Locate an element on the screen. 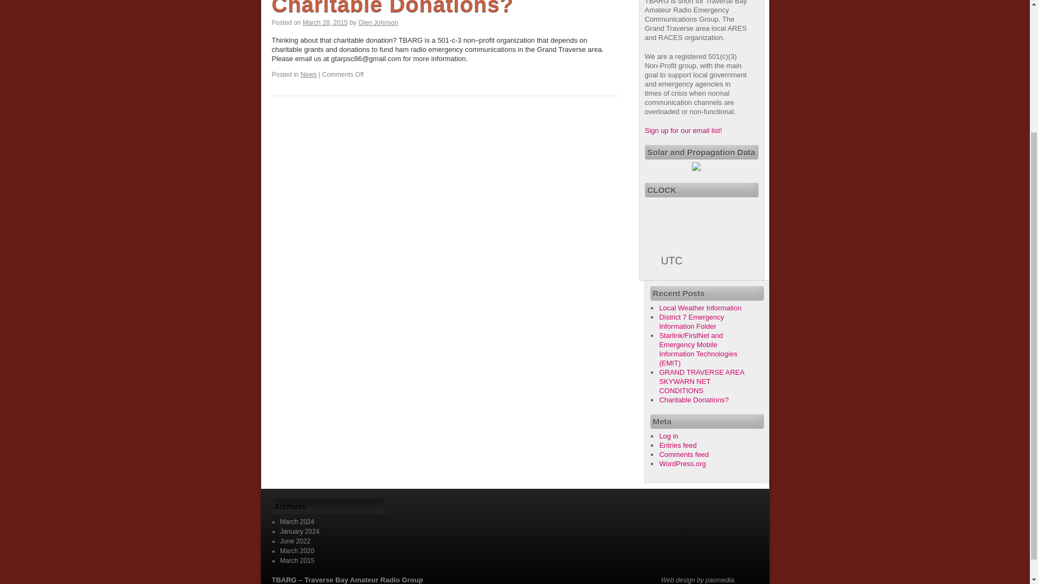  News is located at coordinates (308, 74).